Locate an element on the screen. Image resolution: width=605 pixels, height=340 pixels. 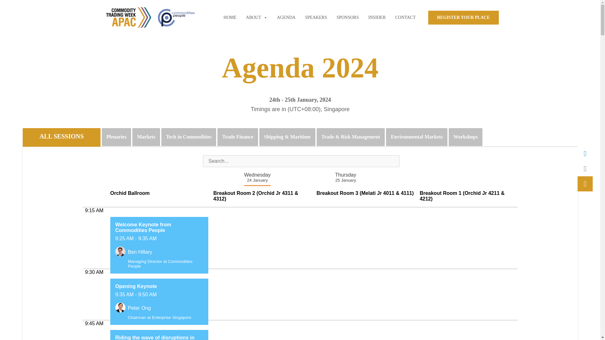
CONTACT is located at coordinates (405, 17).